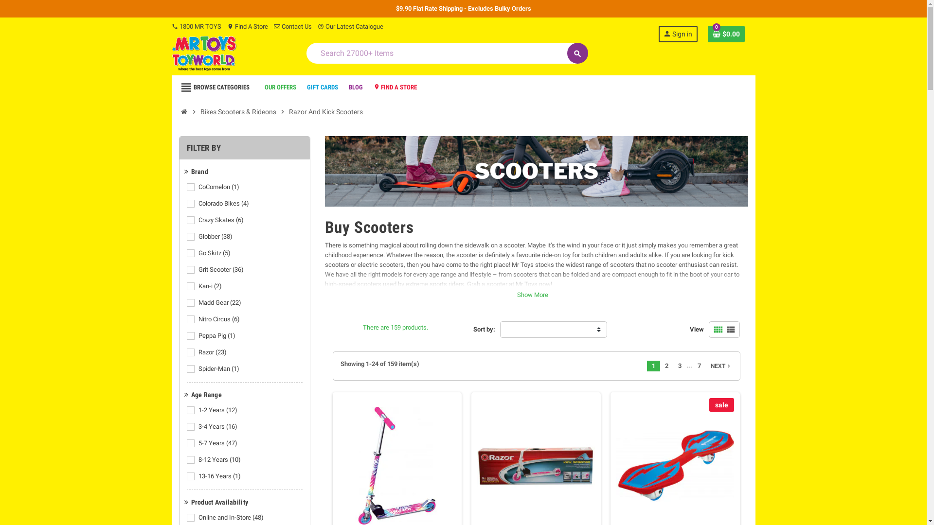  I want to click on Online and In-Store
(48), so click(232, 518).